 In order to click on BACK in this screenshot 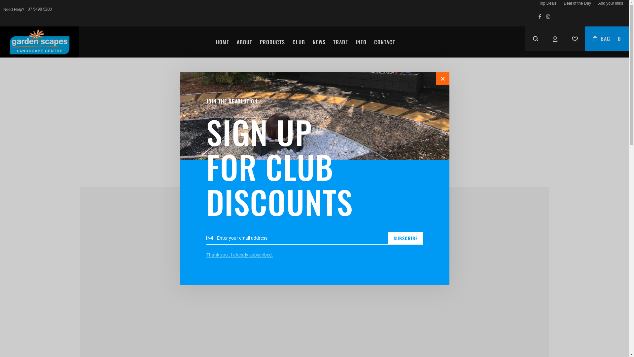, I will do `click(286, 164)`.